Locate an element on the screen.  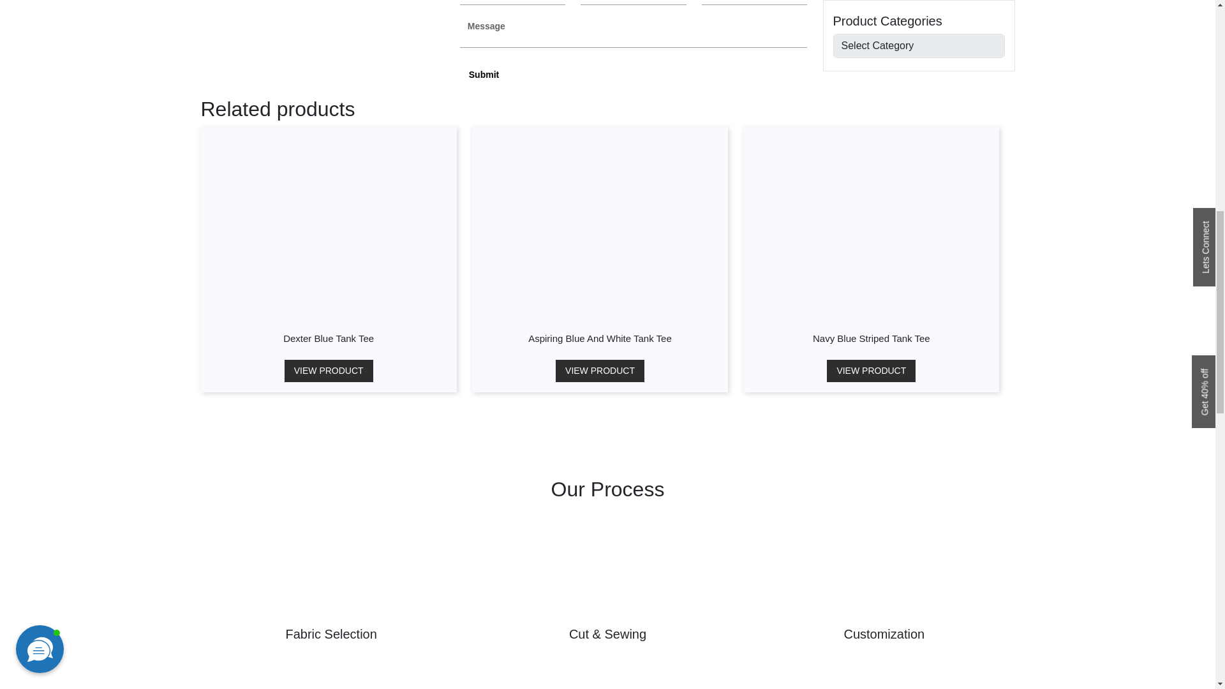
Dexter Blue Tank Tee is located at coordinates (328, 338).